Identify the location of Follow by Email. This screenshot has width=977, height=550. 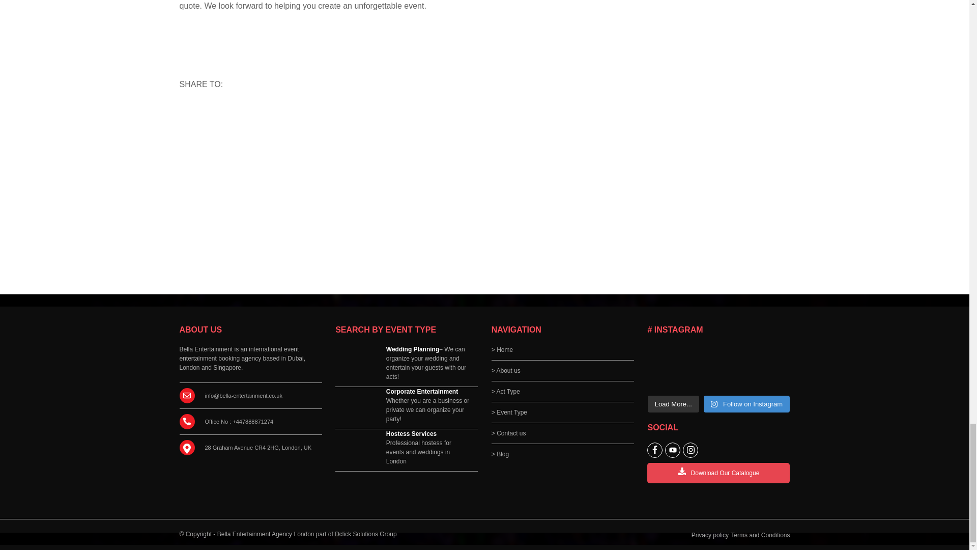
(214, 113).